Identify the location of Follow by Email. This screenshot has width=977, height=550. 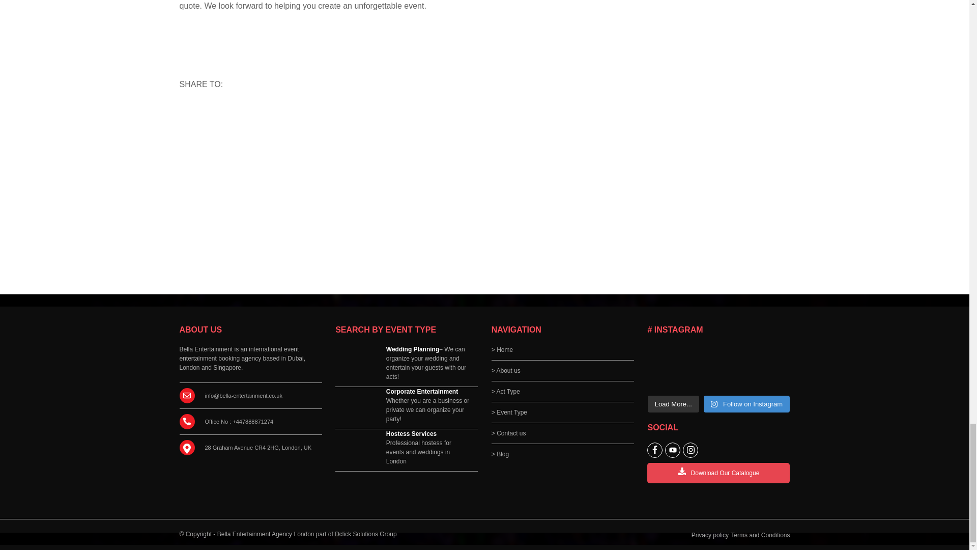
(214, 113).